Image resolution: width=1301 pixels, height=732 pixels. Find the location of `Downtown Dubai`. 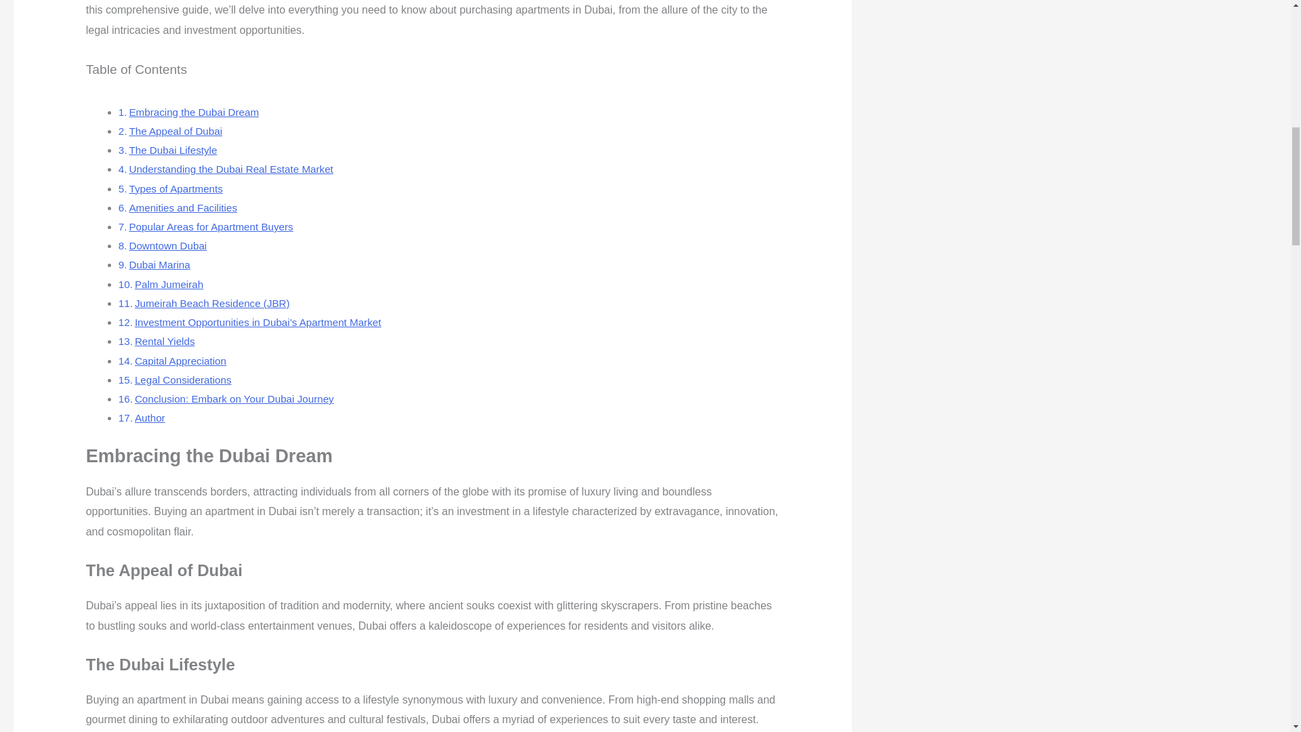

Downtown Dubai is located at coordinates (168, 245).